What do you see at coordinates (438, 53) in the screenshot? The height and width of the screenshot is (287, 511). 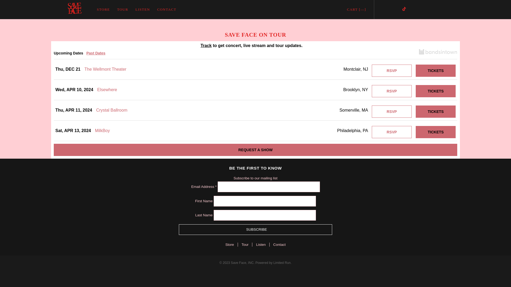 I see `BandsintownBandsintown Fist Logo` at bounding box center [438, 53].